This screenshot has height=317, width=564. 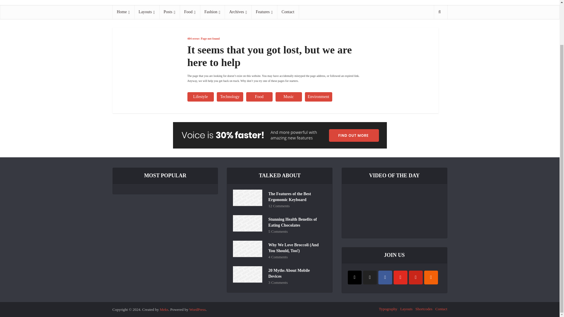 What do you see at coordinates (296, 222) in the screenshot?
I see `Stunning Health Benefits of Eating Chocolates` at bounding box center [296, 222].